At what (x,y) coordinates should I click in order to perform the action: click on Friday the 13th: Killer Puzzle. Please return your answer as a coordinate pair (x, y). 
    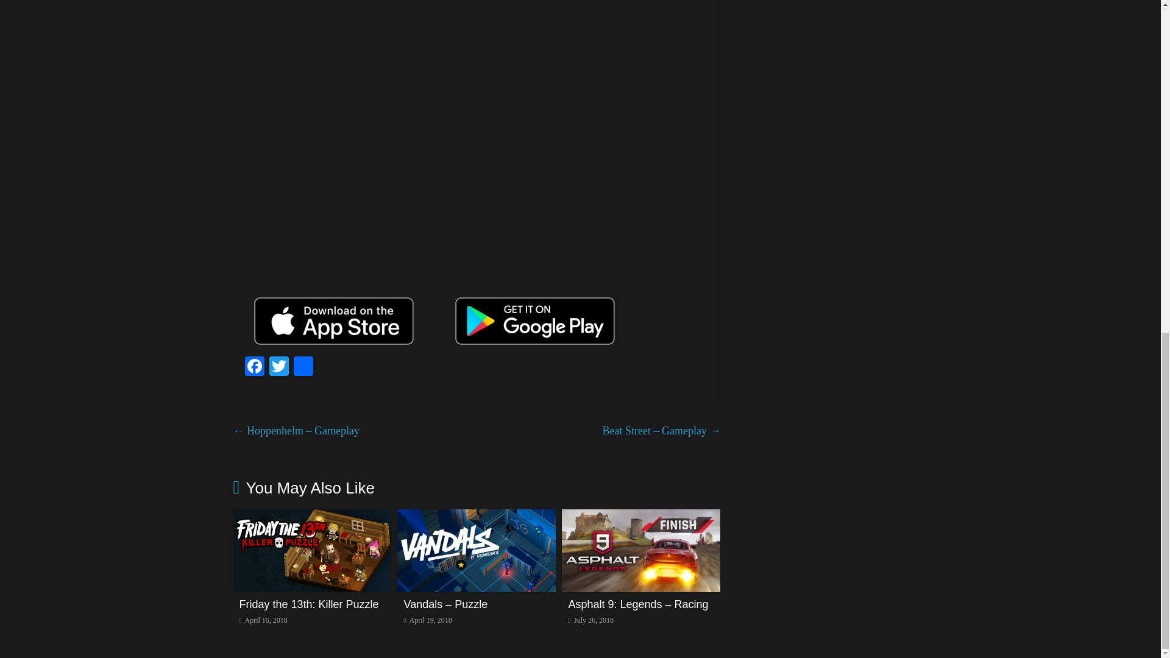
    Looking at the image, I should click on (308, 604).